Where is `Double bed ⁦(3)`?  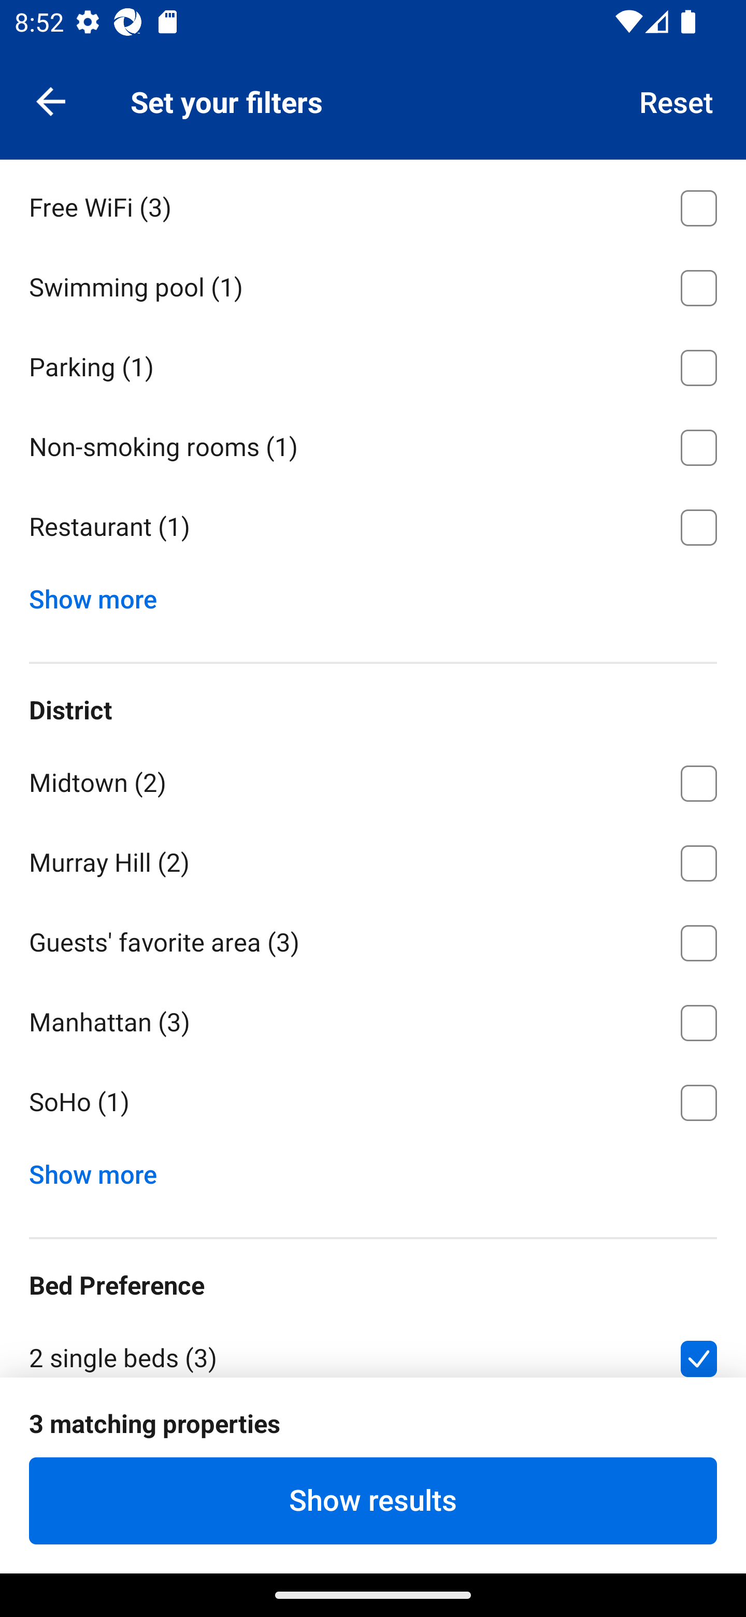 Double bed ⁦(3) is located at coordinates (373, 1437).